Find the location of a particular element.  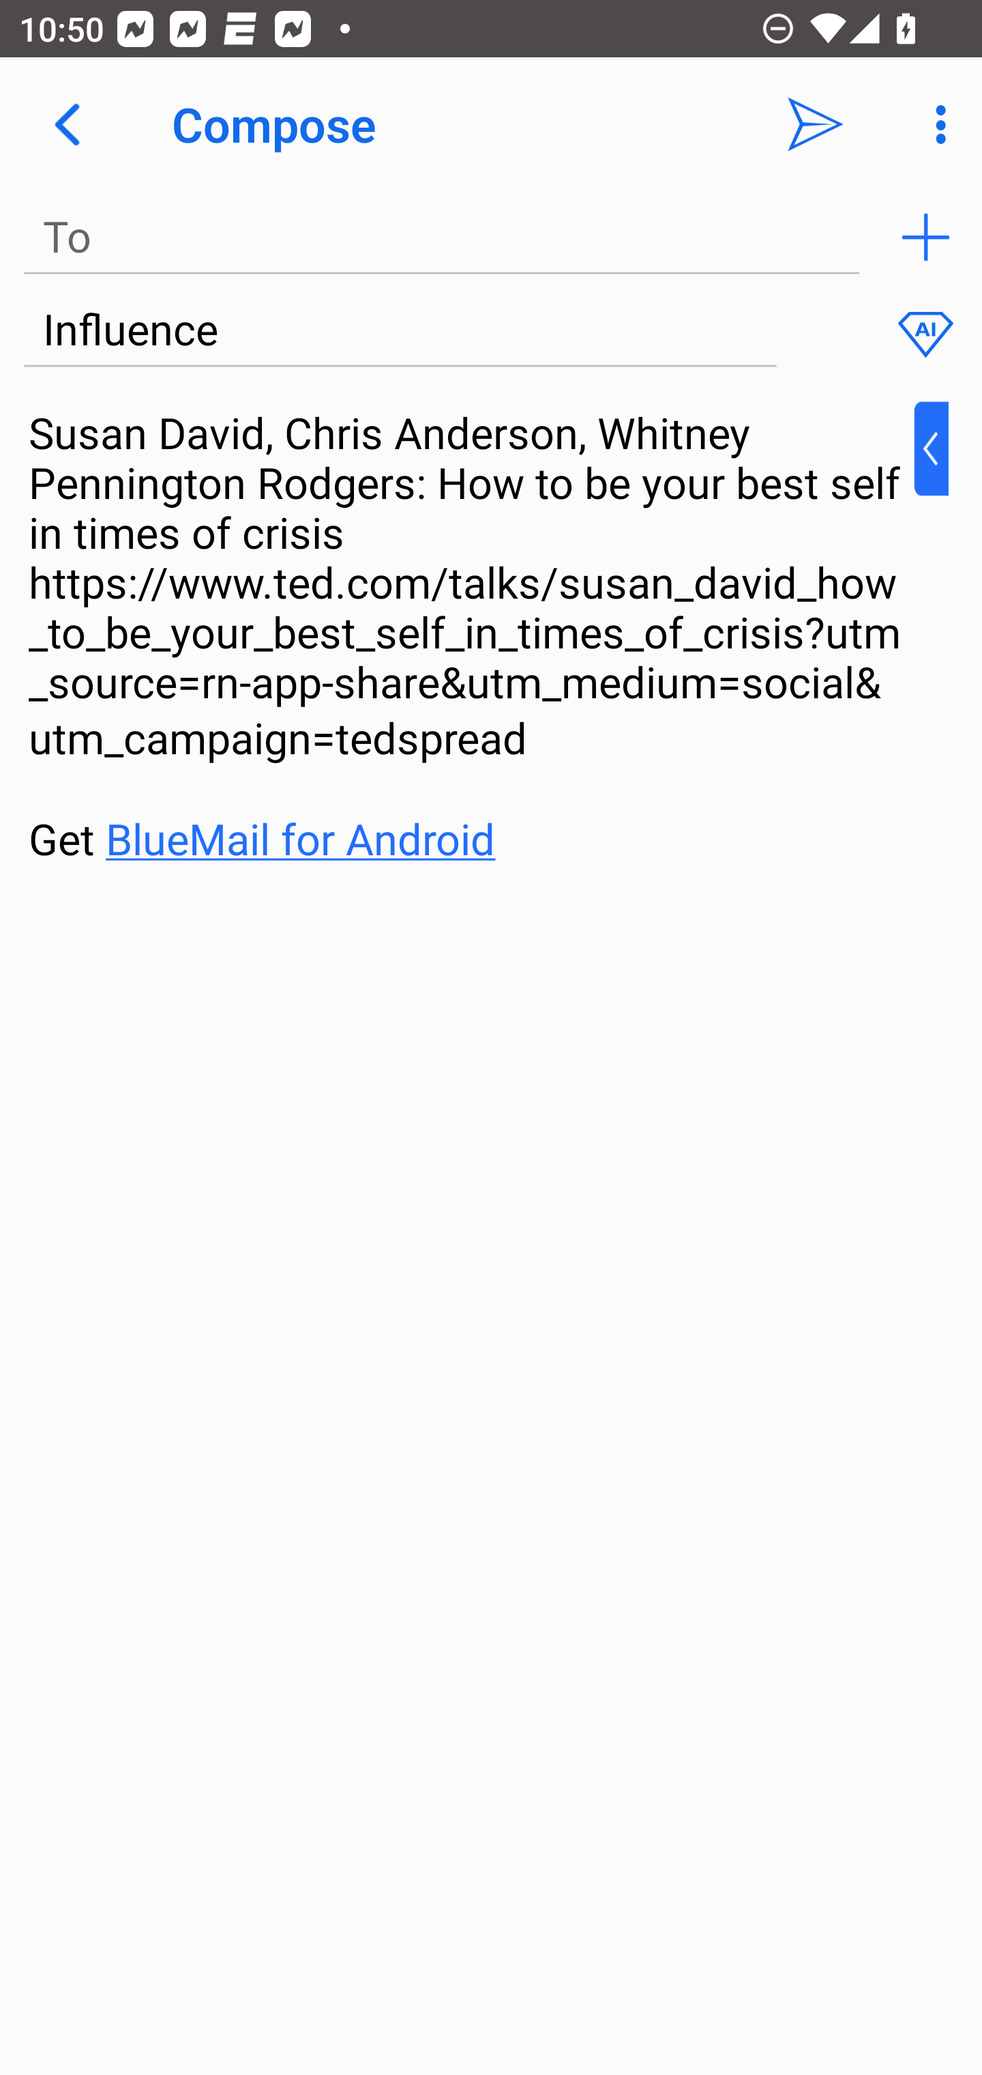

To is located at coordinates (442, 238).